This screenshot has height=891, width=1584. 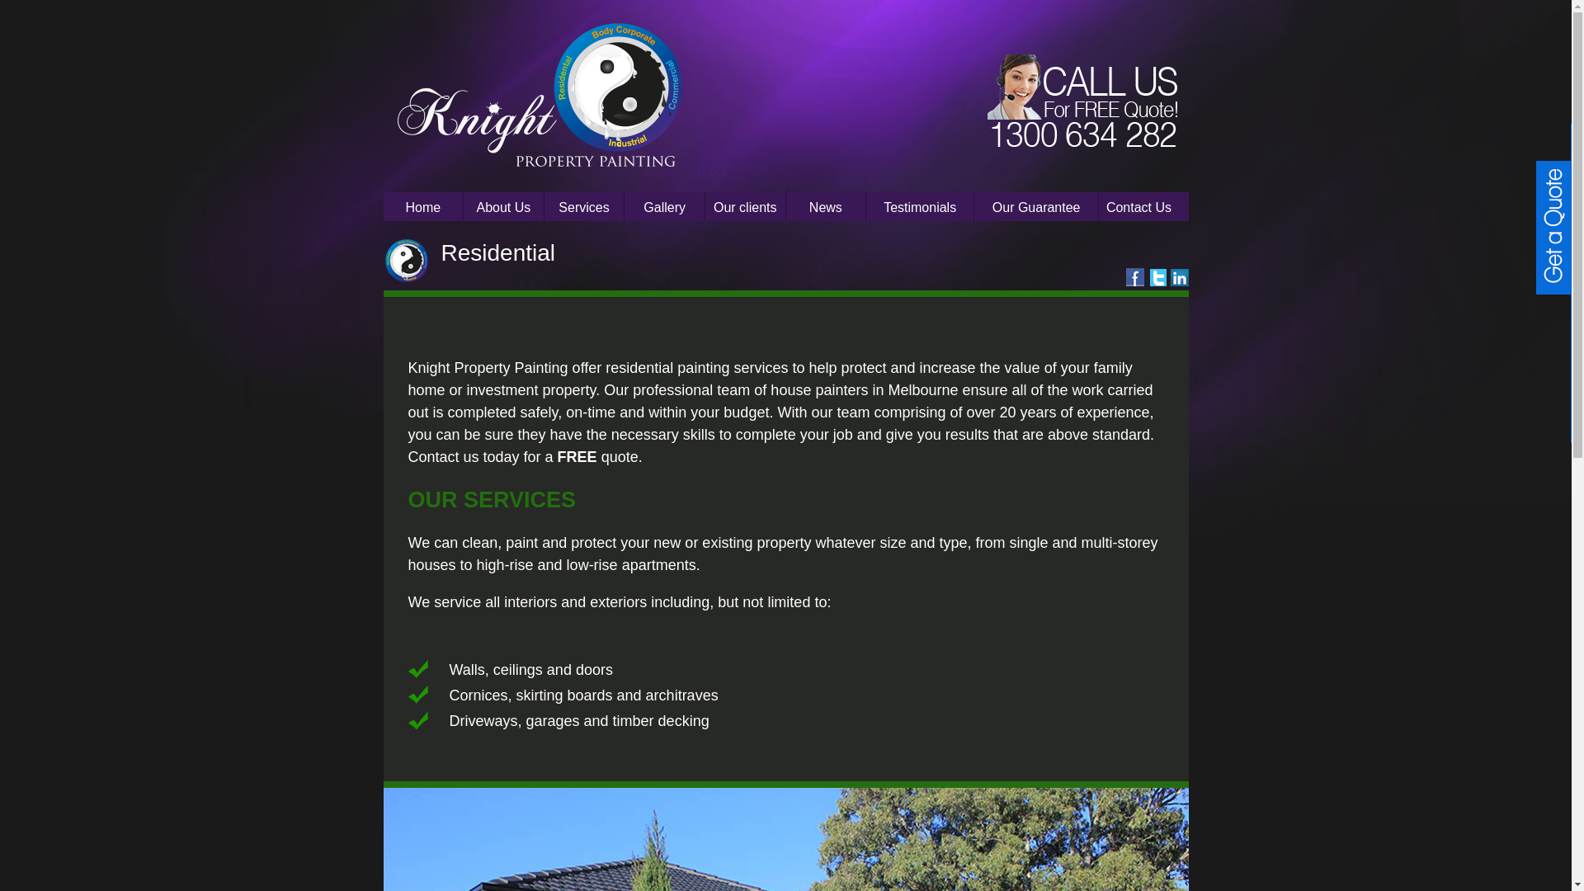 I want to click on Facebook, so click(x=1134, y=277).